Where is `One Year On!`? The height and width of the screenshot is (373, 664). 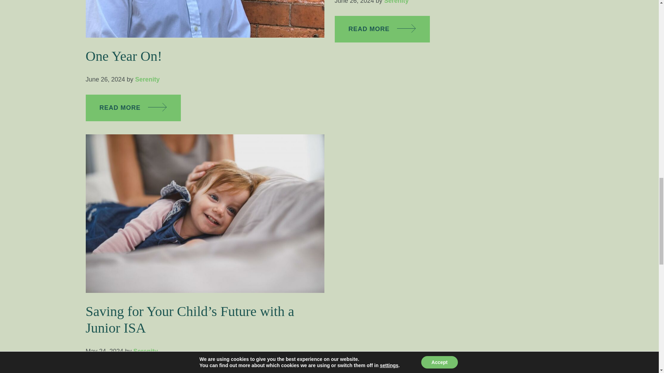 One Year On! is located at coordinates (124, 56).